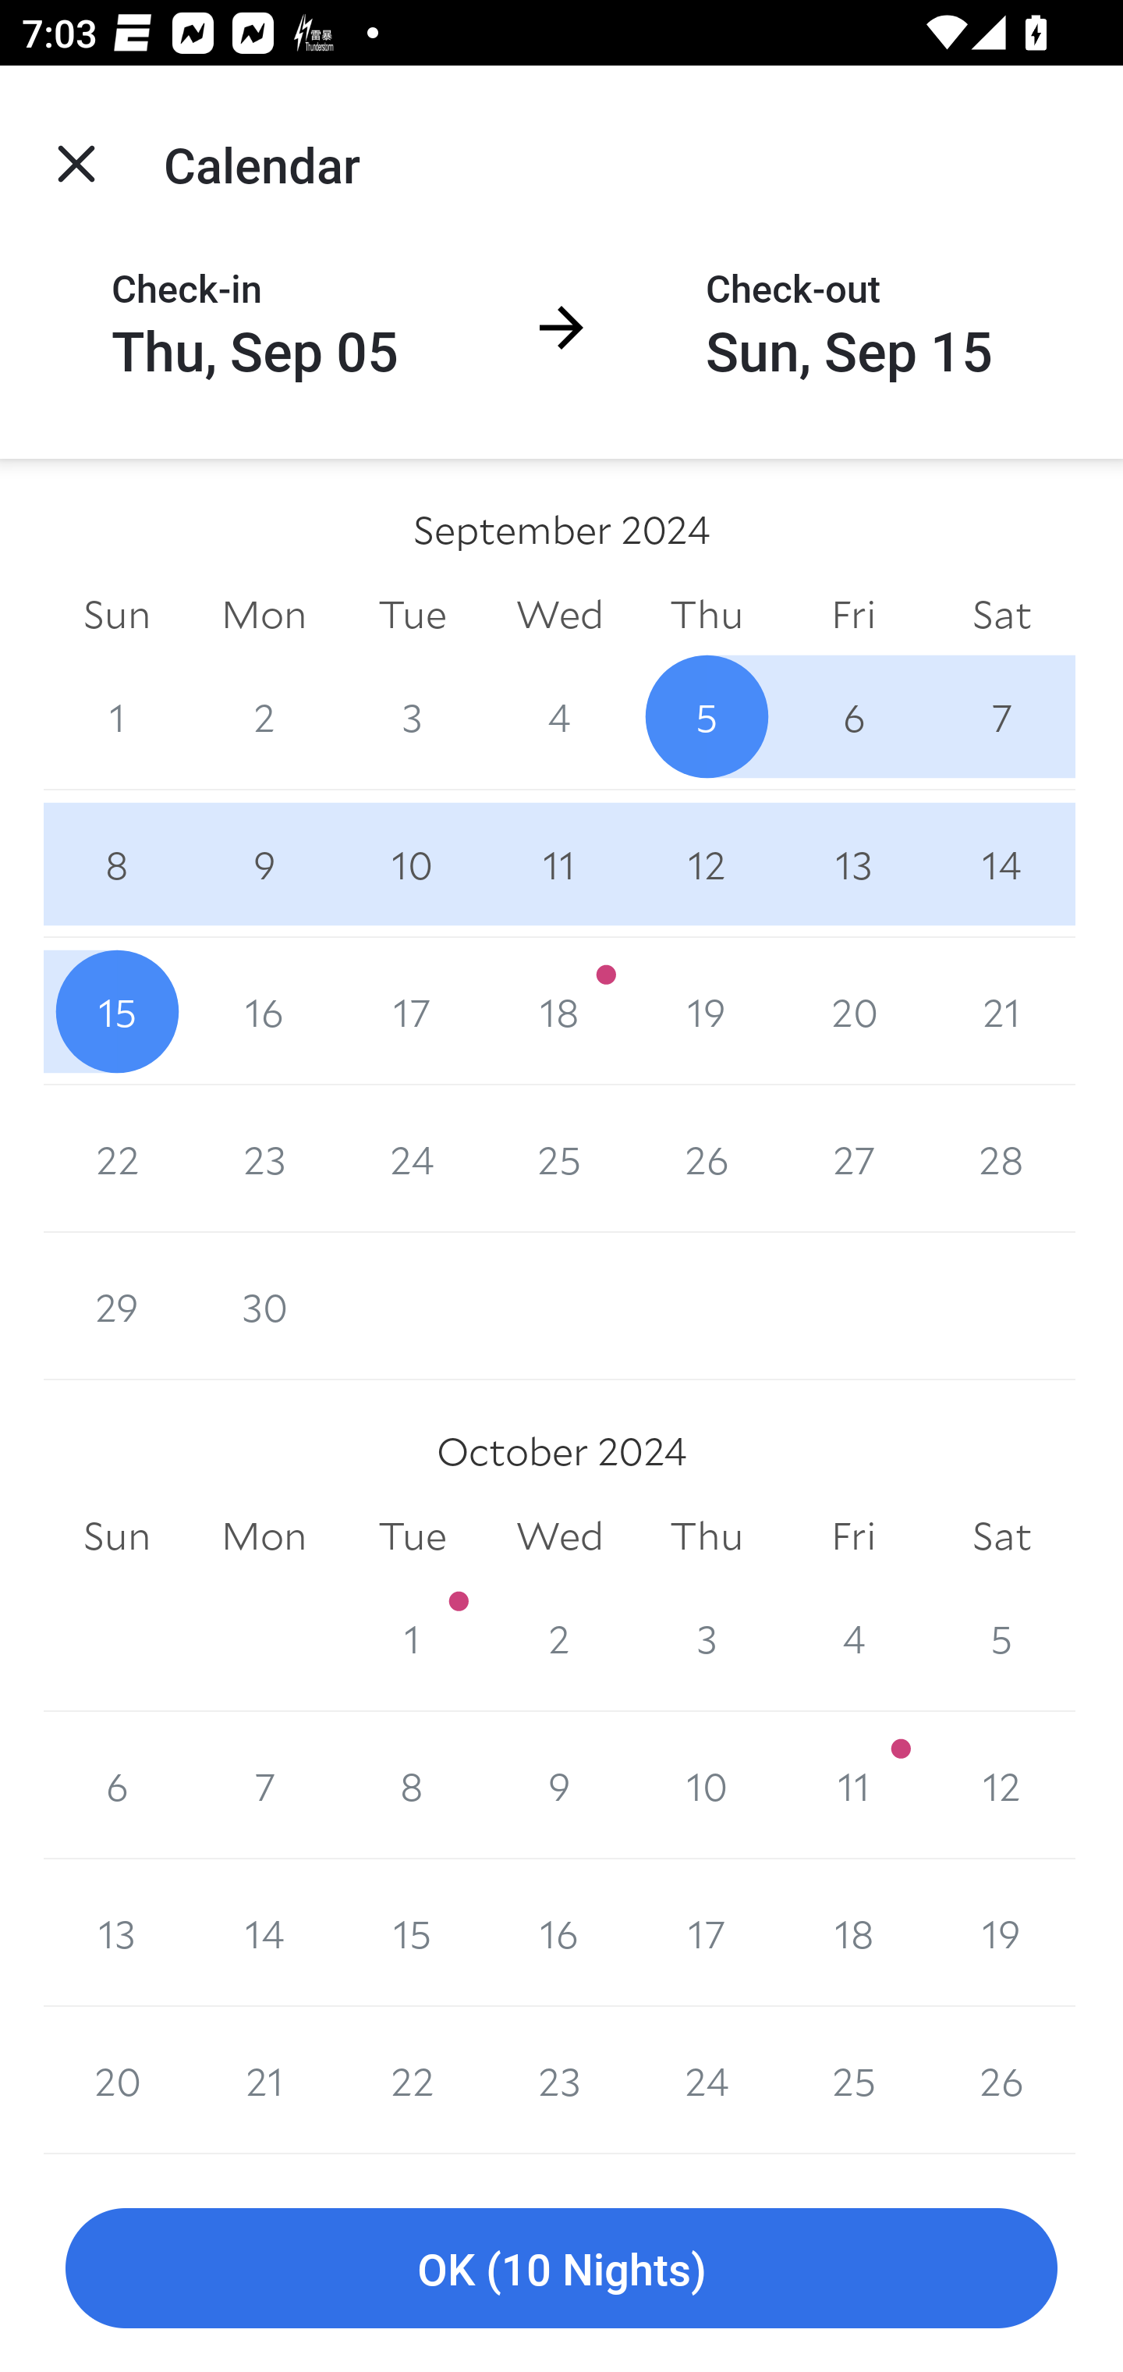 Image resolution: width=1123 pixels, height=2372 pixels. I want to click on Mon, so click(264, 613).